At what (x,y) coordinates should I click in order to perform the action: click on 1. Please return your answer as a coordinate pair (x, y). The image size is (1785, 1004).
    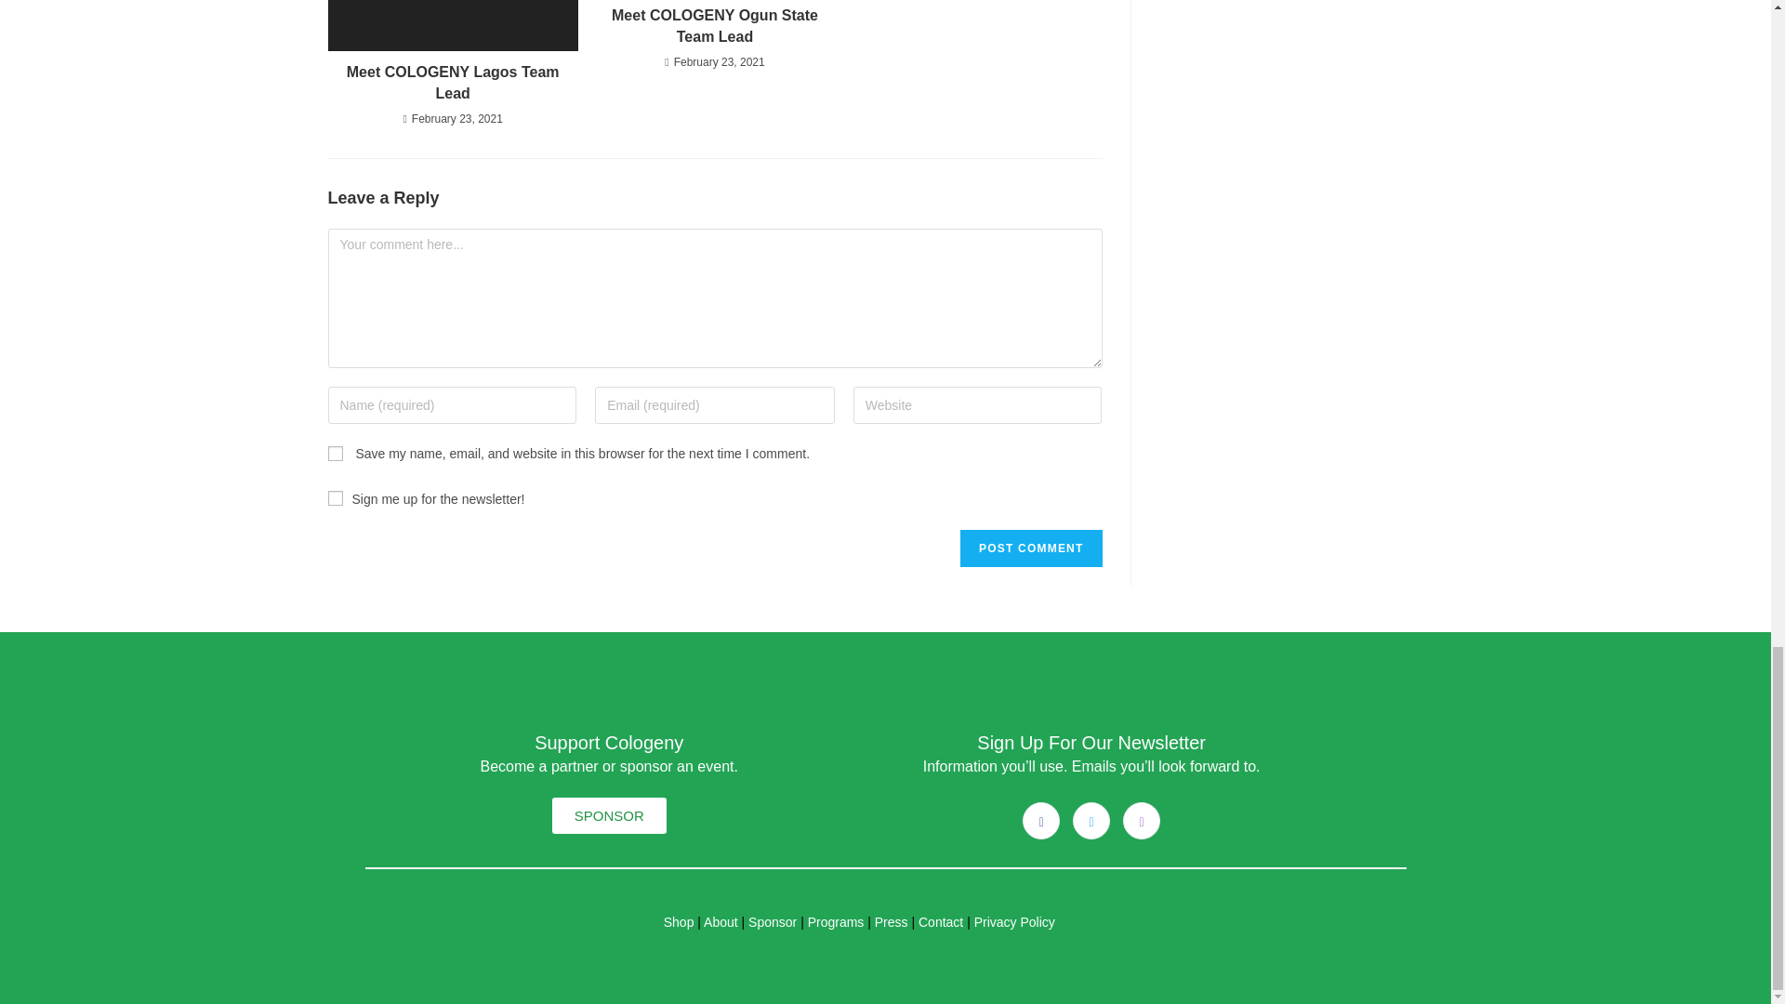
    Looking at the image, I should click on (335, 498).